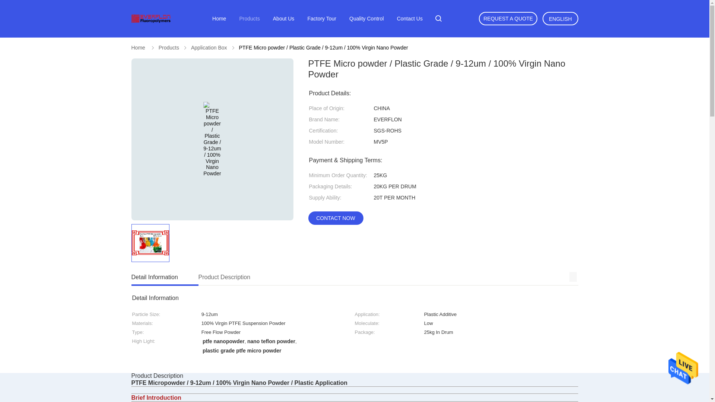 The image size is (715, 402). Describe the element at coordinates (332, 278) in the screenshot. I see `About Us` at that location.